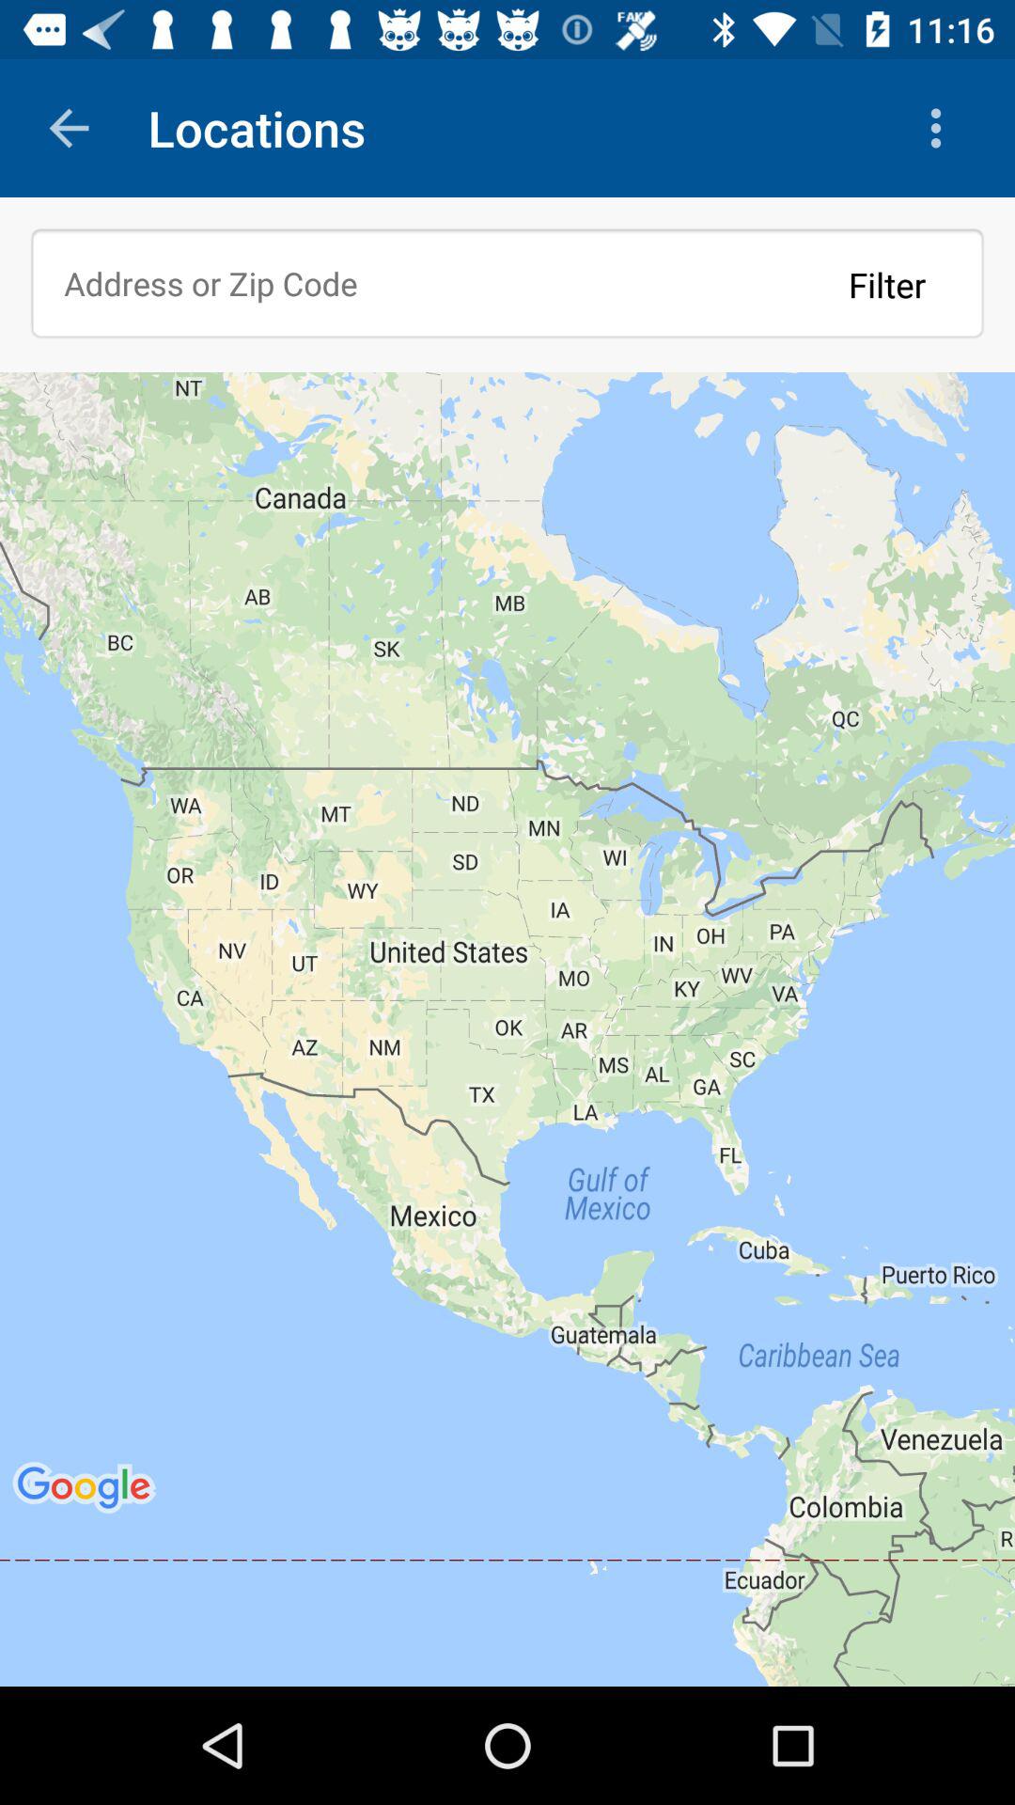  I want to click on tap app below filter item, so click(507, 1028).